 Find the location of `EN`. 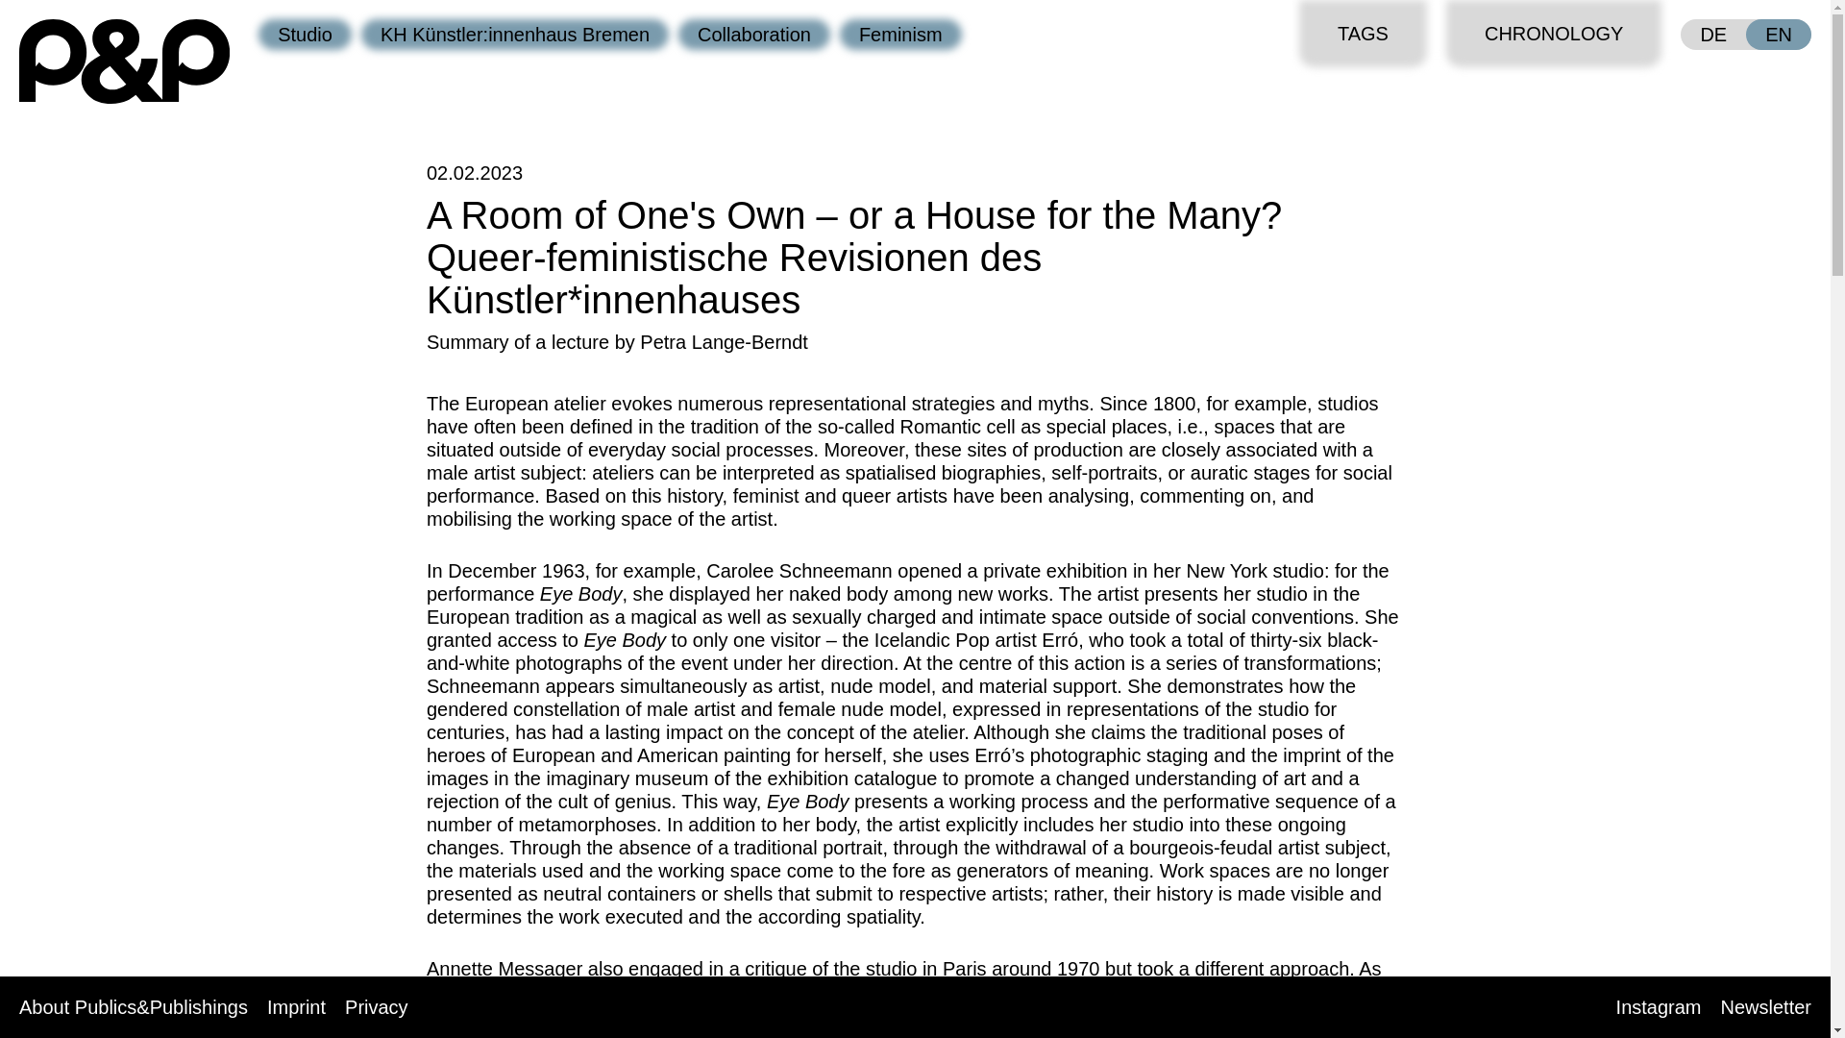

EN is located at coordinates (1778, 35).